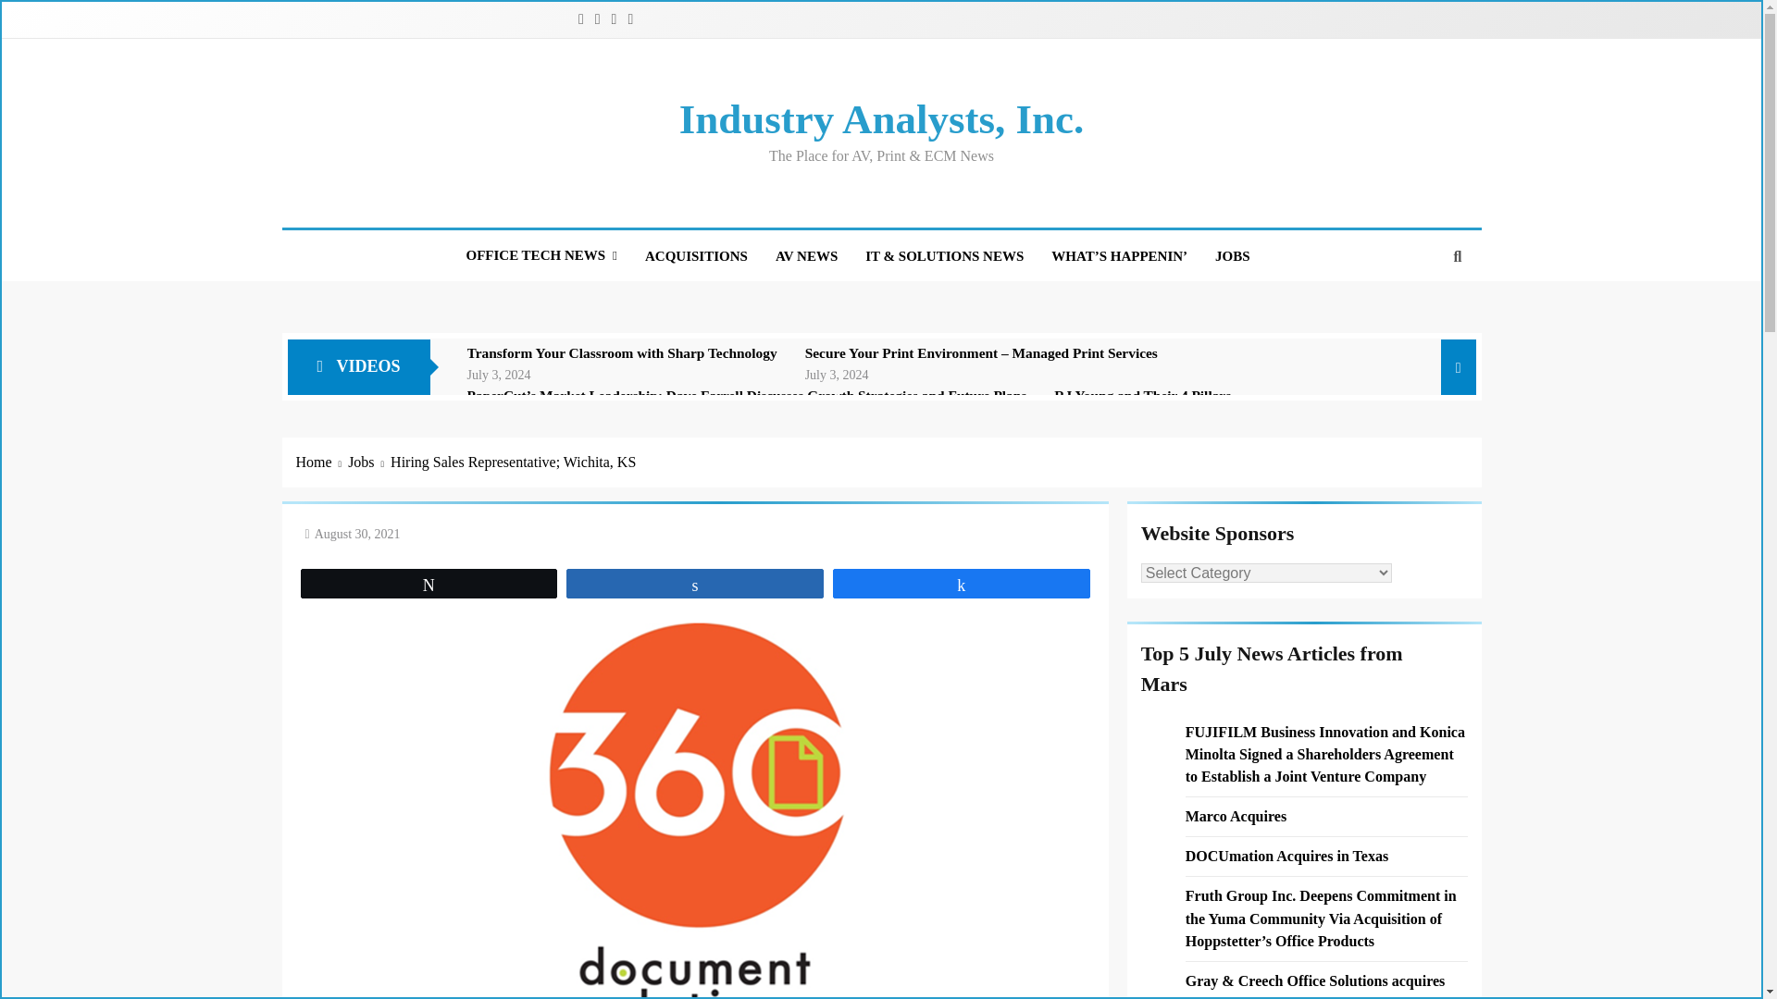 The image size is (1777, 999). I want to click on July 3, 2024, so click(499, 374).